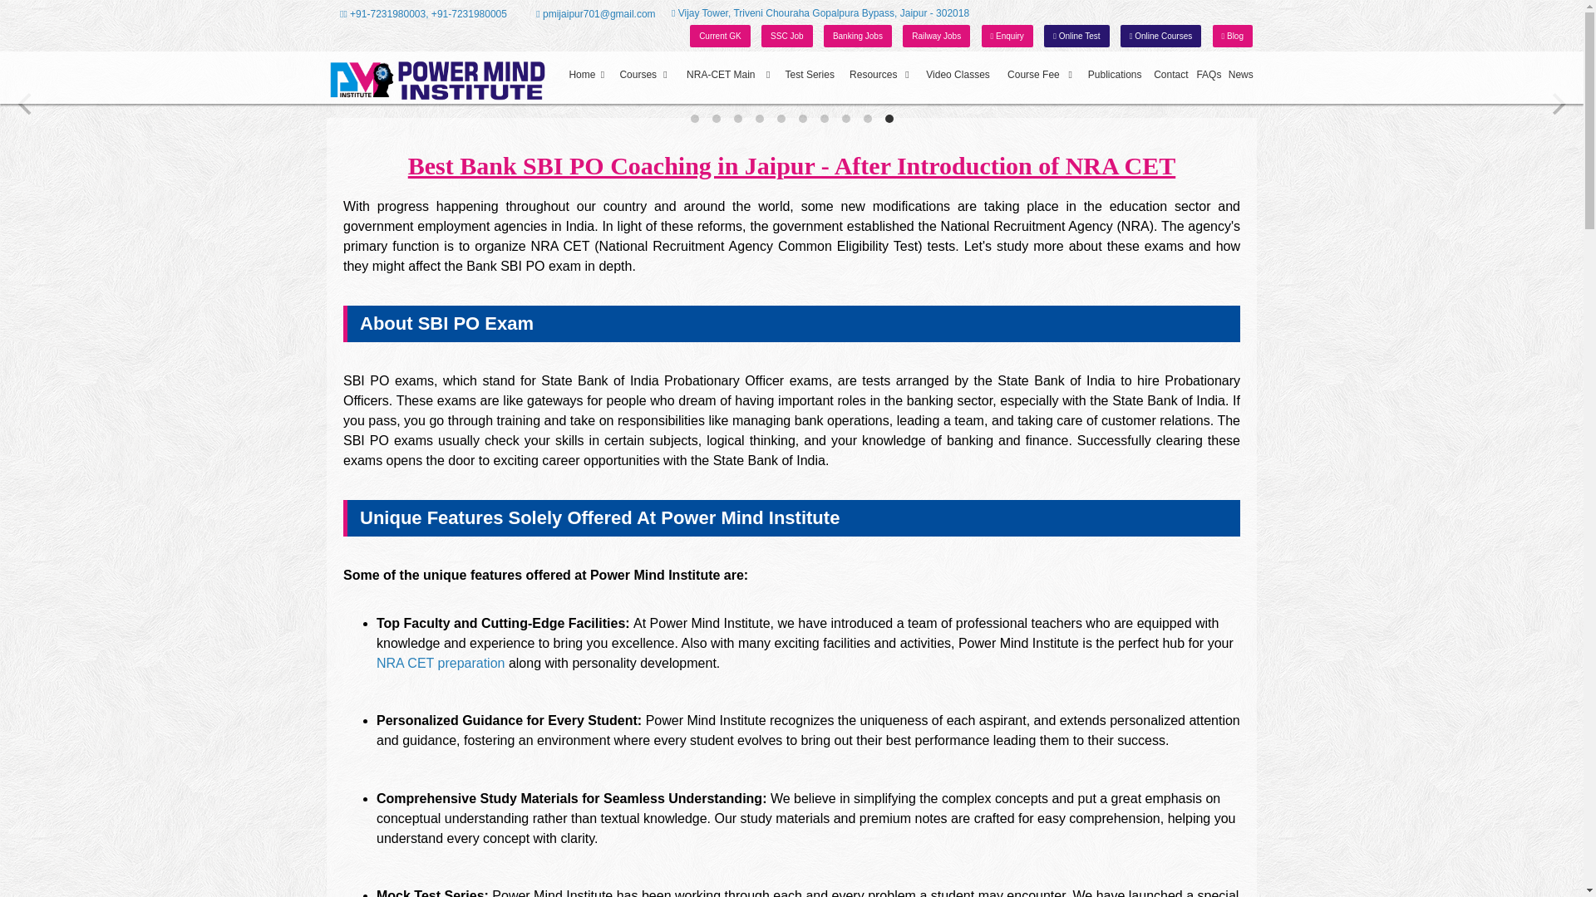  I want to click on Banking Jobs, so click(858, 37).